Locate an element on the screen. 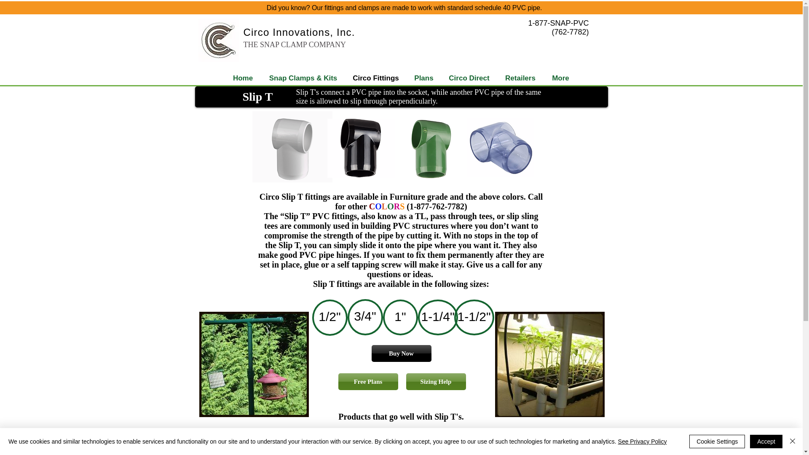  Home is located at coordinates (243, 78).